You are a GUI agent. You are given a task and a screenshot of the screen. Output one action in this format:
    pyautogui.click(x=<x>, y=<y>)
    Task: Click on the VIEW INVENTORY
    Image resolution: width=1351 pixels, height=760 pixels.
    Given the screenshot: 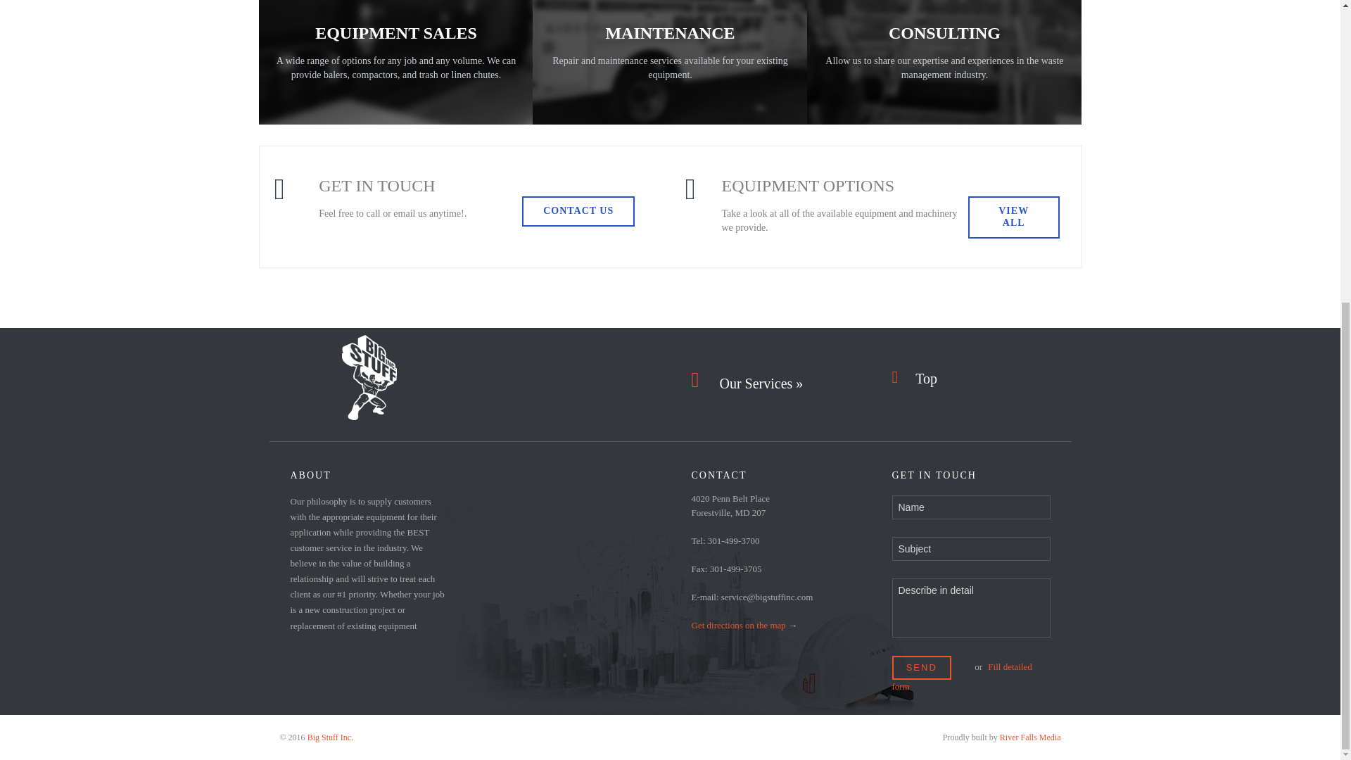 What is the action you would take?
    pyautogui.click(x=395, y=139)
    